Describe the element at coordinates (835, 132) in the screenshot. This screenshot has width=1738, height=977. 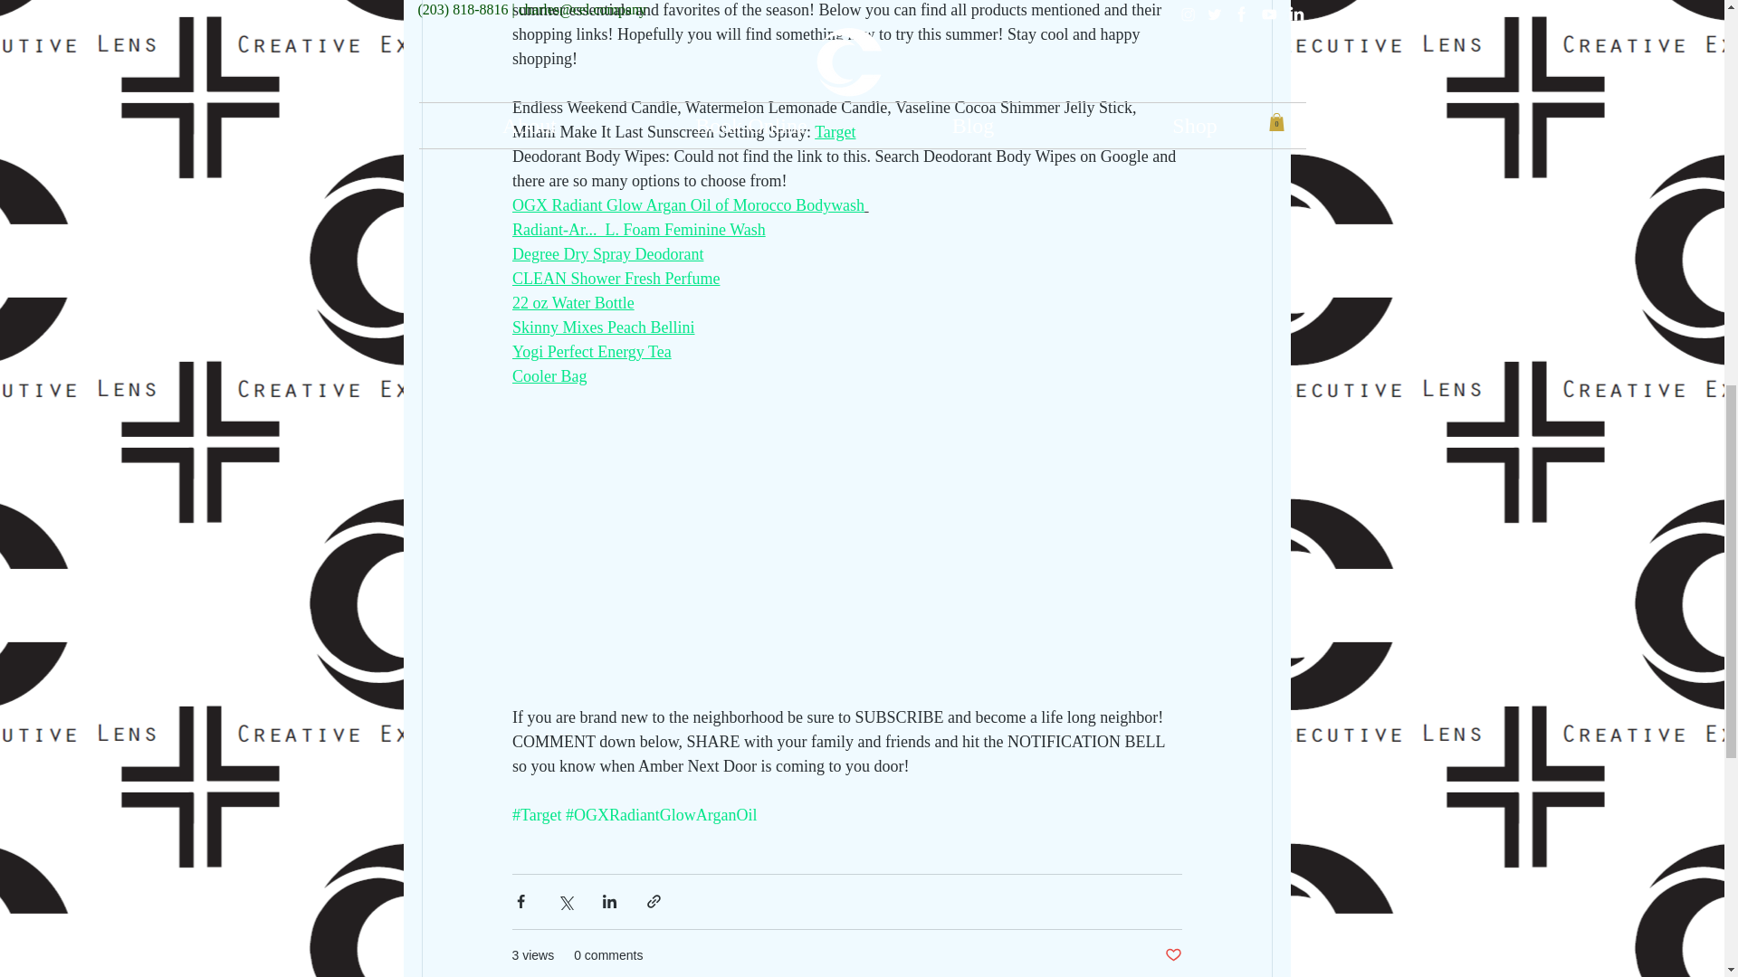
I see `Target` at that location.